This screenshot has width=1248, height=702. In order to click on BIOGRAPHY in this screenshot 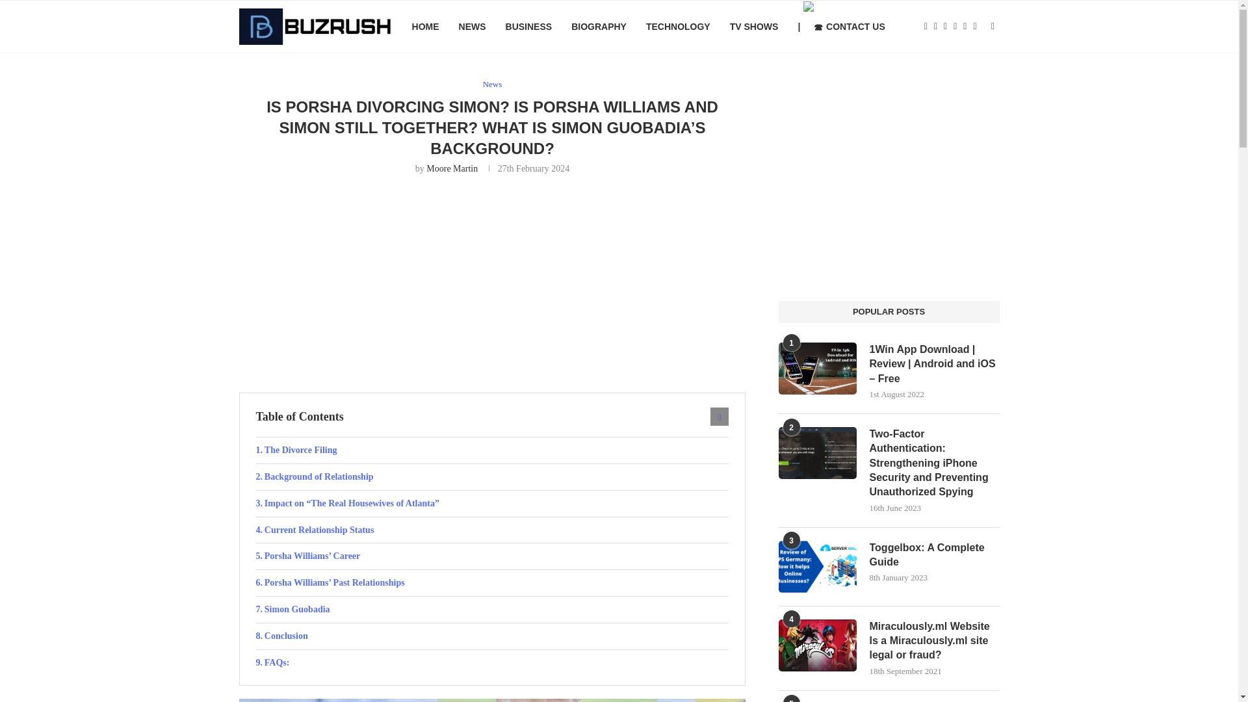, I will do `click(599, 27)`.